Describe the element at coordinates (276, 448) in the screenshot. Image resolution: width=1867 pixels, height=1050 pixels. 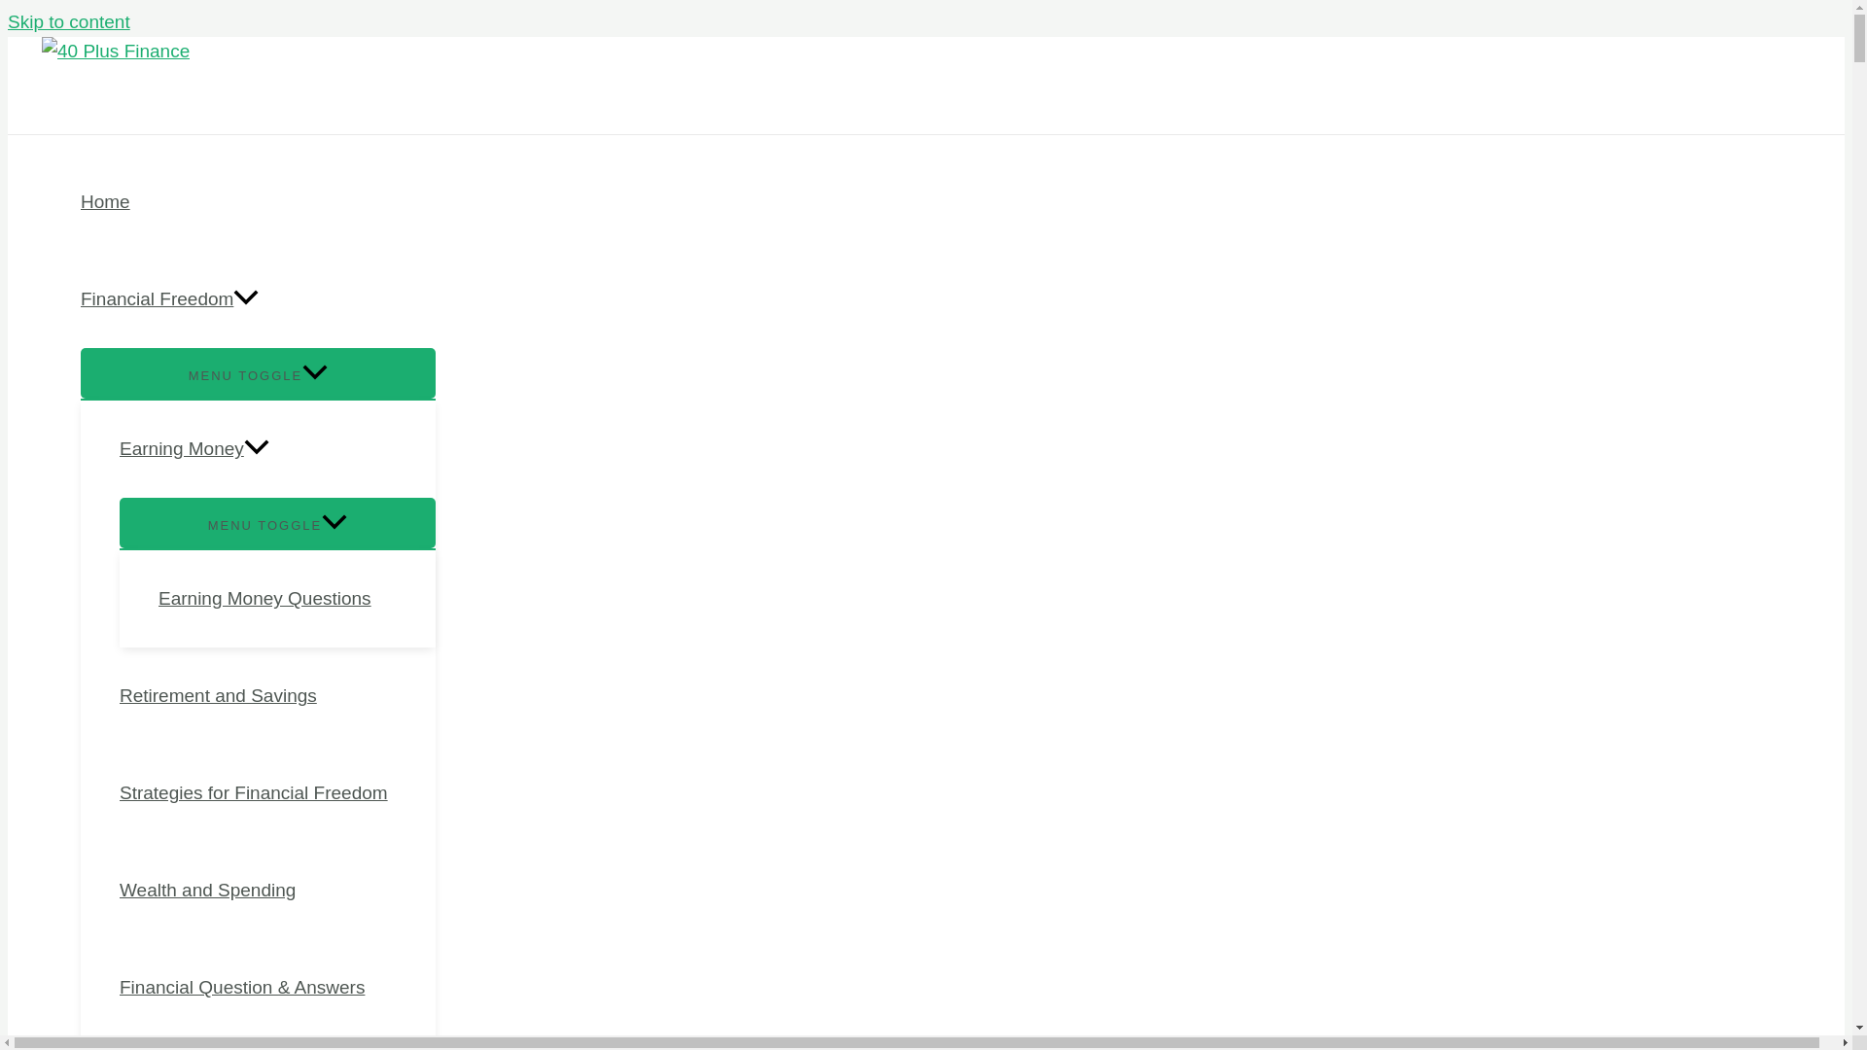
I see `Earning Money` at that location.